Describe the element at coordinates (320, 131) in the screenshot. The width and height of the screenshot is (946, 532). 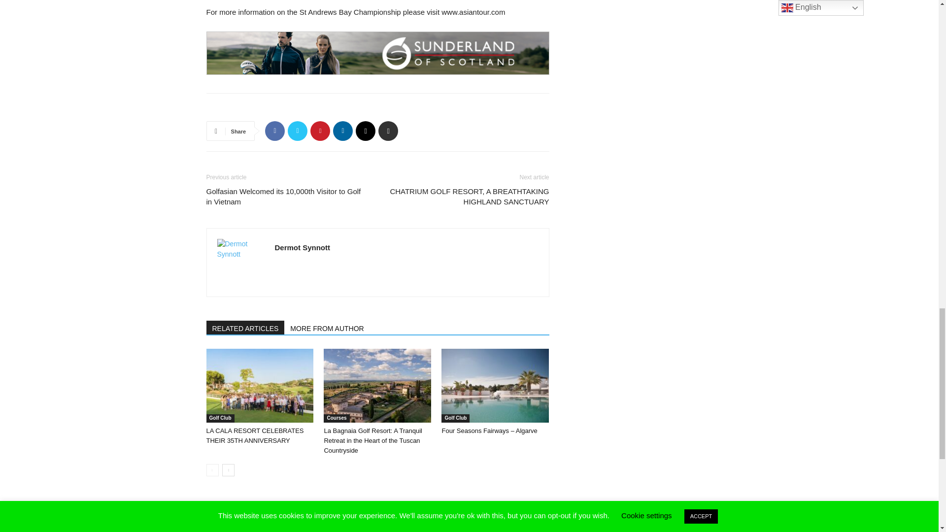
I see `Pinterest` at that location.